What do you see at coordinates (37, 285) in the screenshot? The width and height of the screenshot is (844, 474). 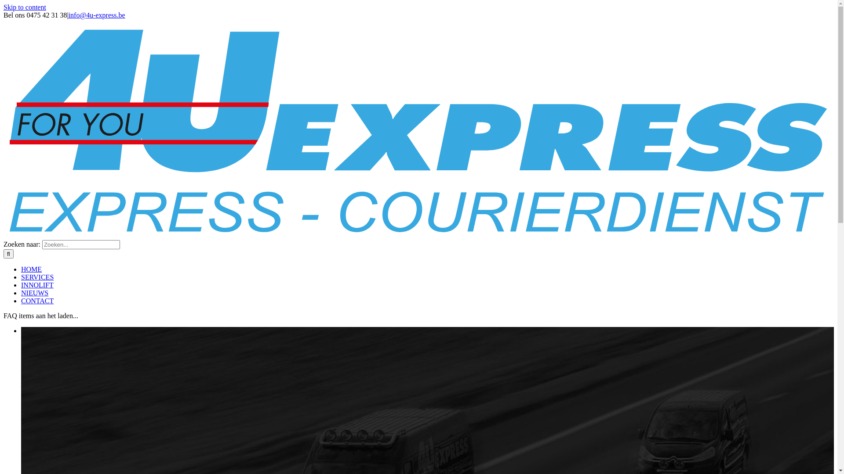 I see `INNOLIFT` at bounding box center [37, 285].